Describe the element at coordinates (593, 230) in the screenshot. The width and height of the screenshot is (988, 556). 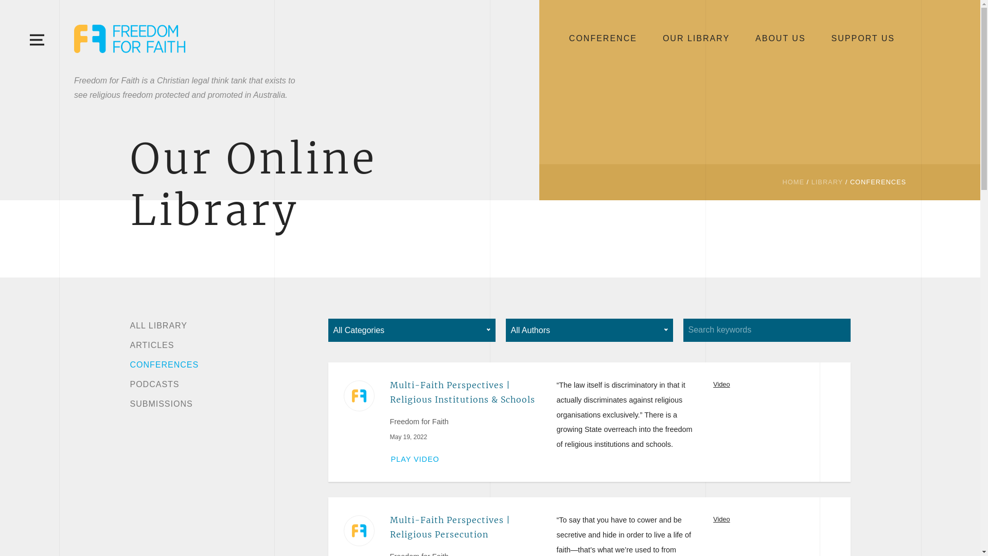
I see `Search` at that location.